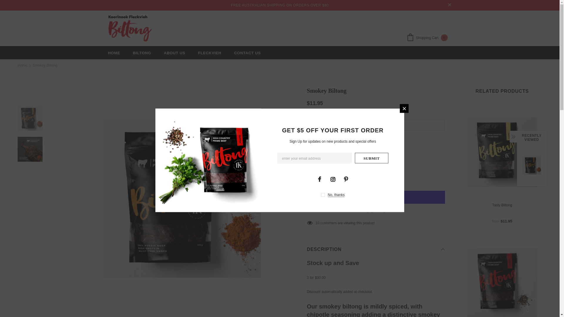 The image size is (564, 317). Describe the element at coordinates (247, 53) in the screenshot. I see `CONTACT US` at that location.